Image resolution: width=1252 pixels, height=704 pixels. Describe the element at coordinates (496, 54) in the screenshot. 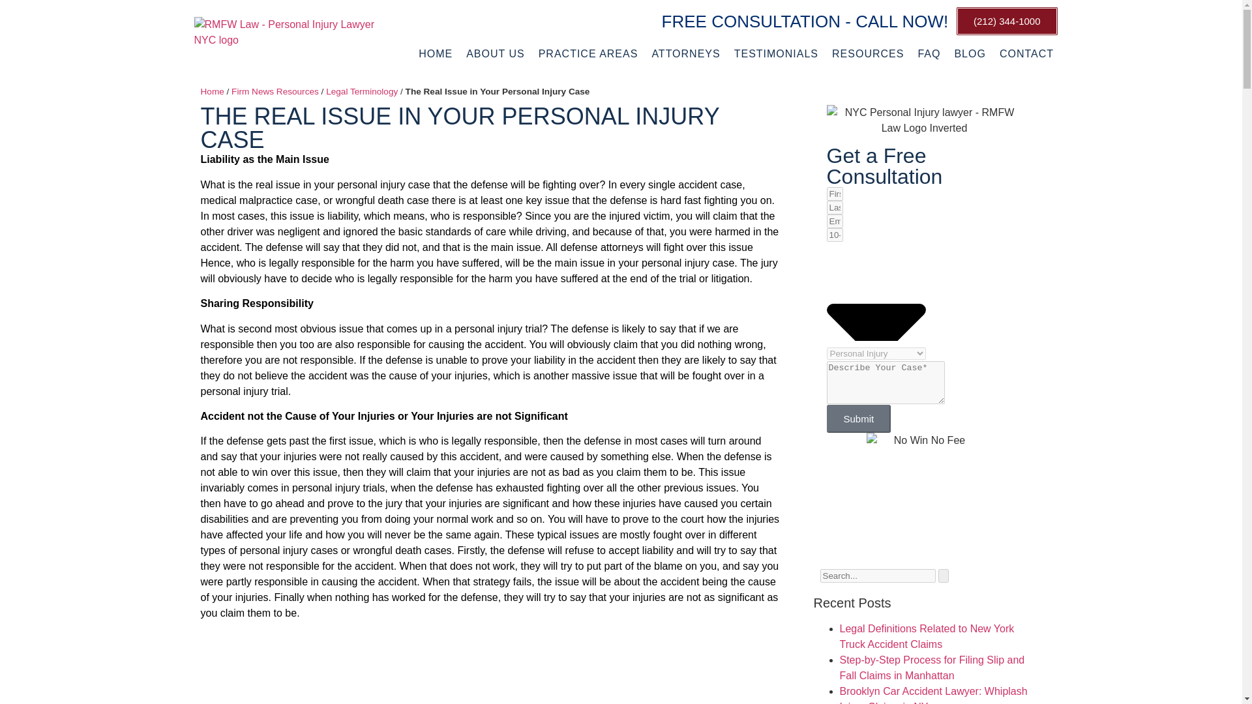

I see `ABOUT US` at that location.